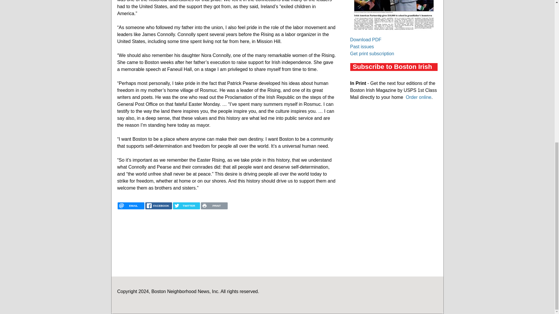 Image resolution: width=559 pixels, height=314 pixels. I want to click on 3rd party ad content, so click(394, 229).